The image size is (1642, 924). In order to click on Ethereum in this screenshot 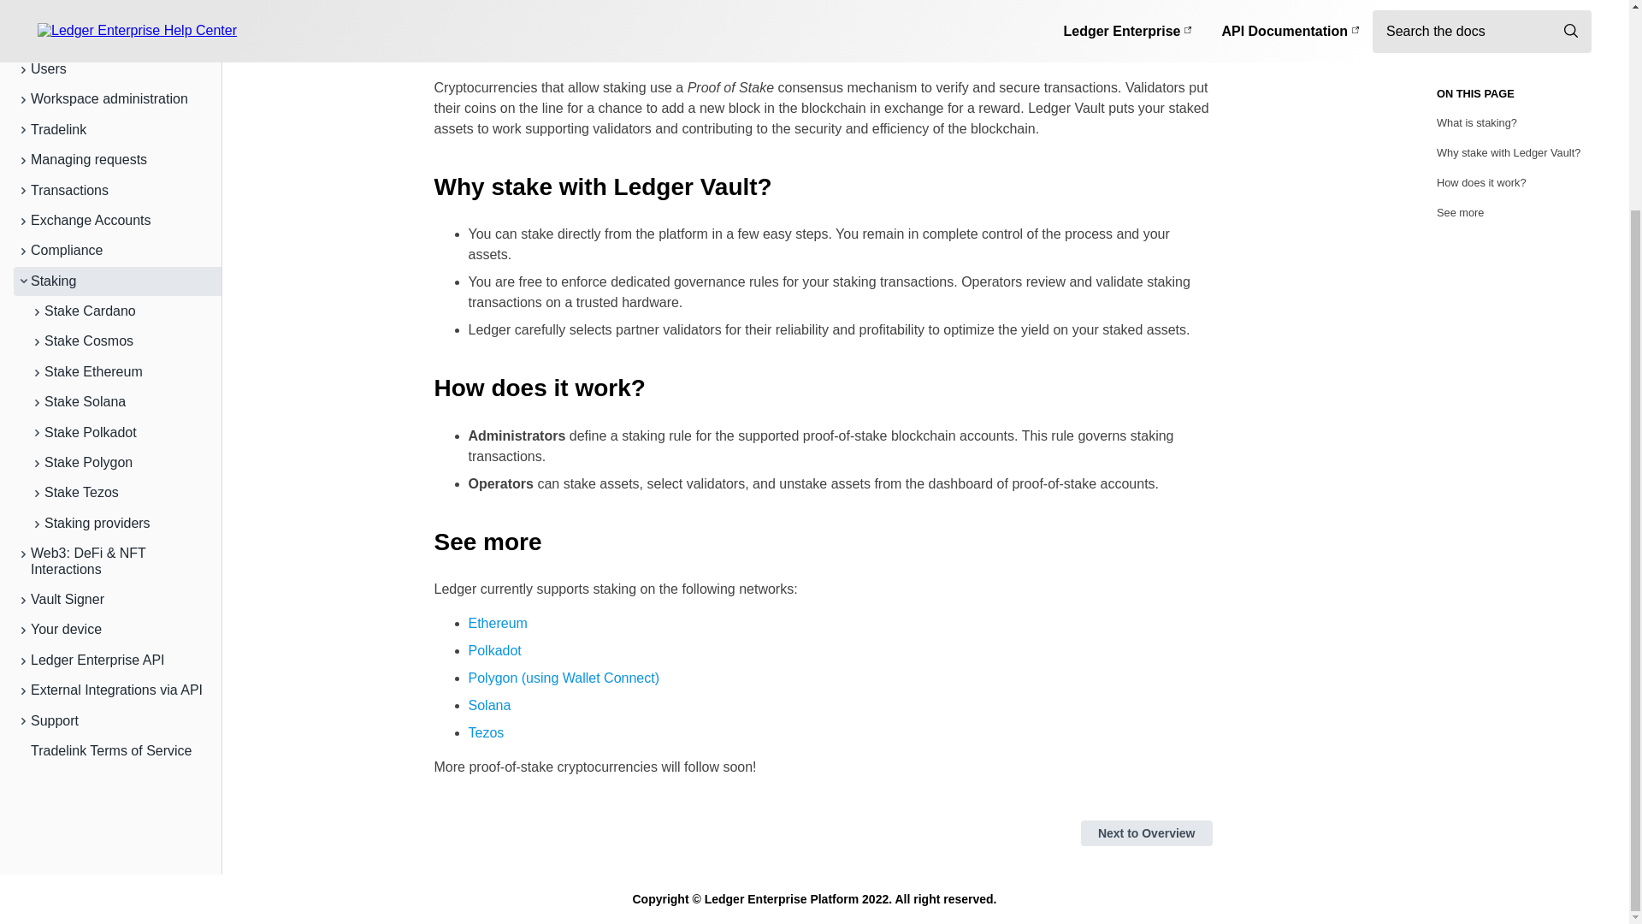, I will do `click(498, 623)`.